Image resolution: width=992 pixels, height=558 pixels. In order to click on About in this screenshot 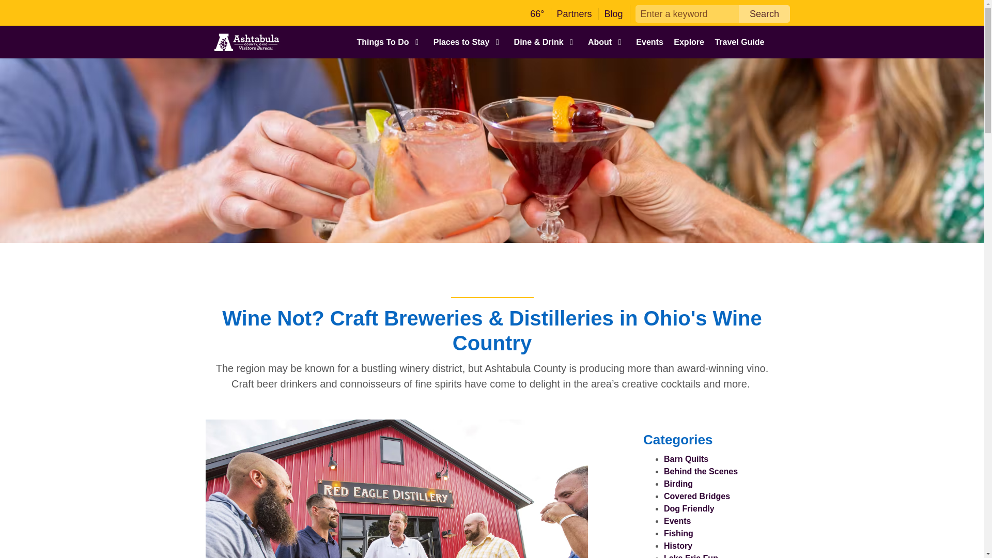, I will do `click(607, 44)`.